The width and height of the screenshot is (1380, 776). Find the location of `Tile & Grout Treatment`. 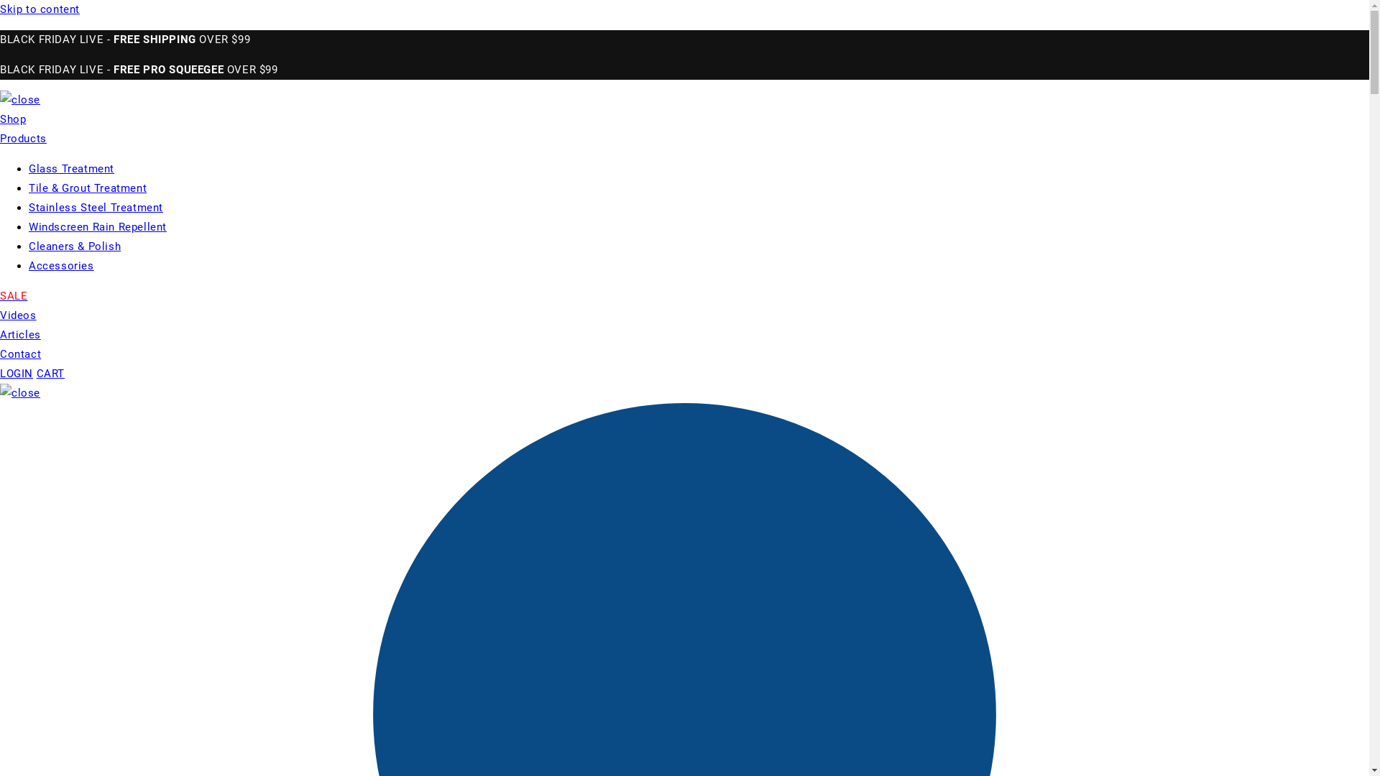

Tile & Grout Treatment is located at coordinates (88, 188).